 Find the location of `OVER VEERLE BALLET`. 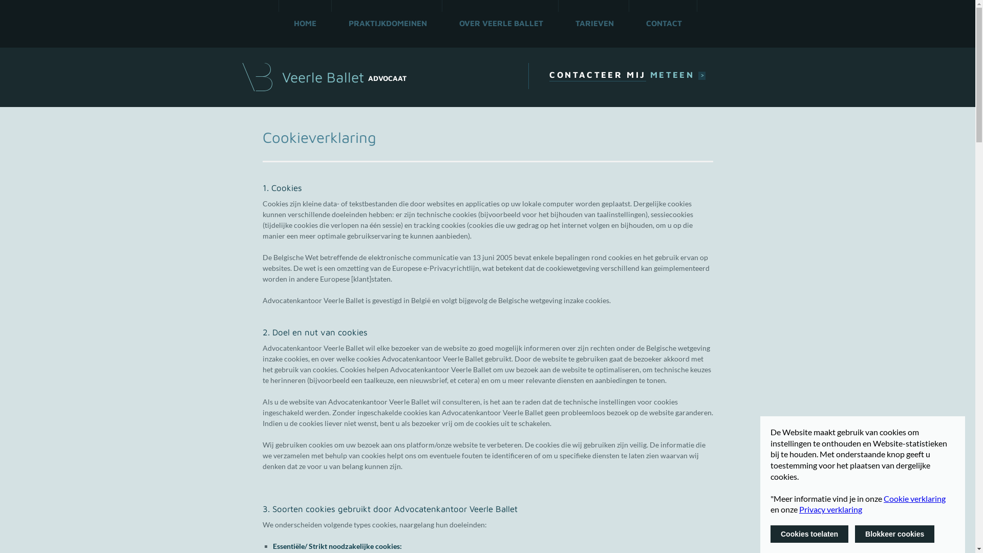

OVER VEERLE BALLET is located at coordinates (501, 30).